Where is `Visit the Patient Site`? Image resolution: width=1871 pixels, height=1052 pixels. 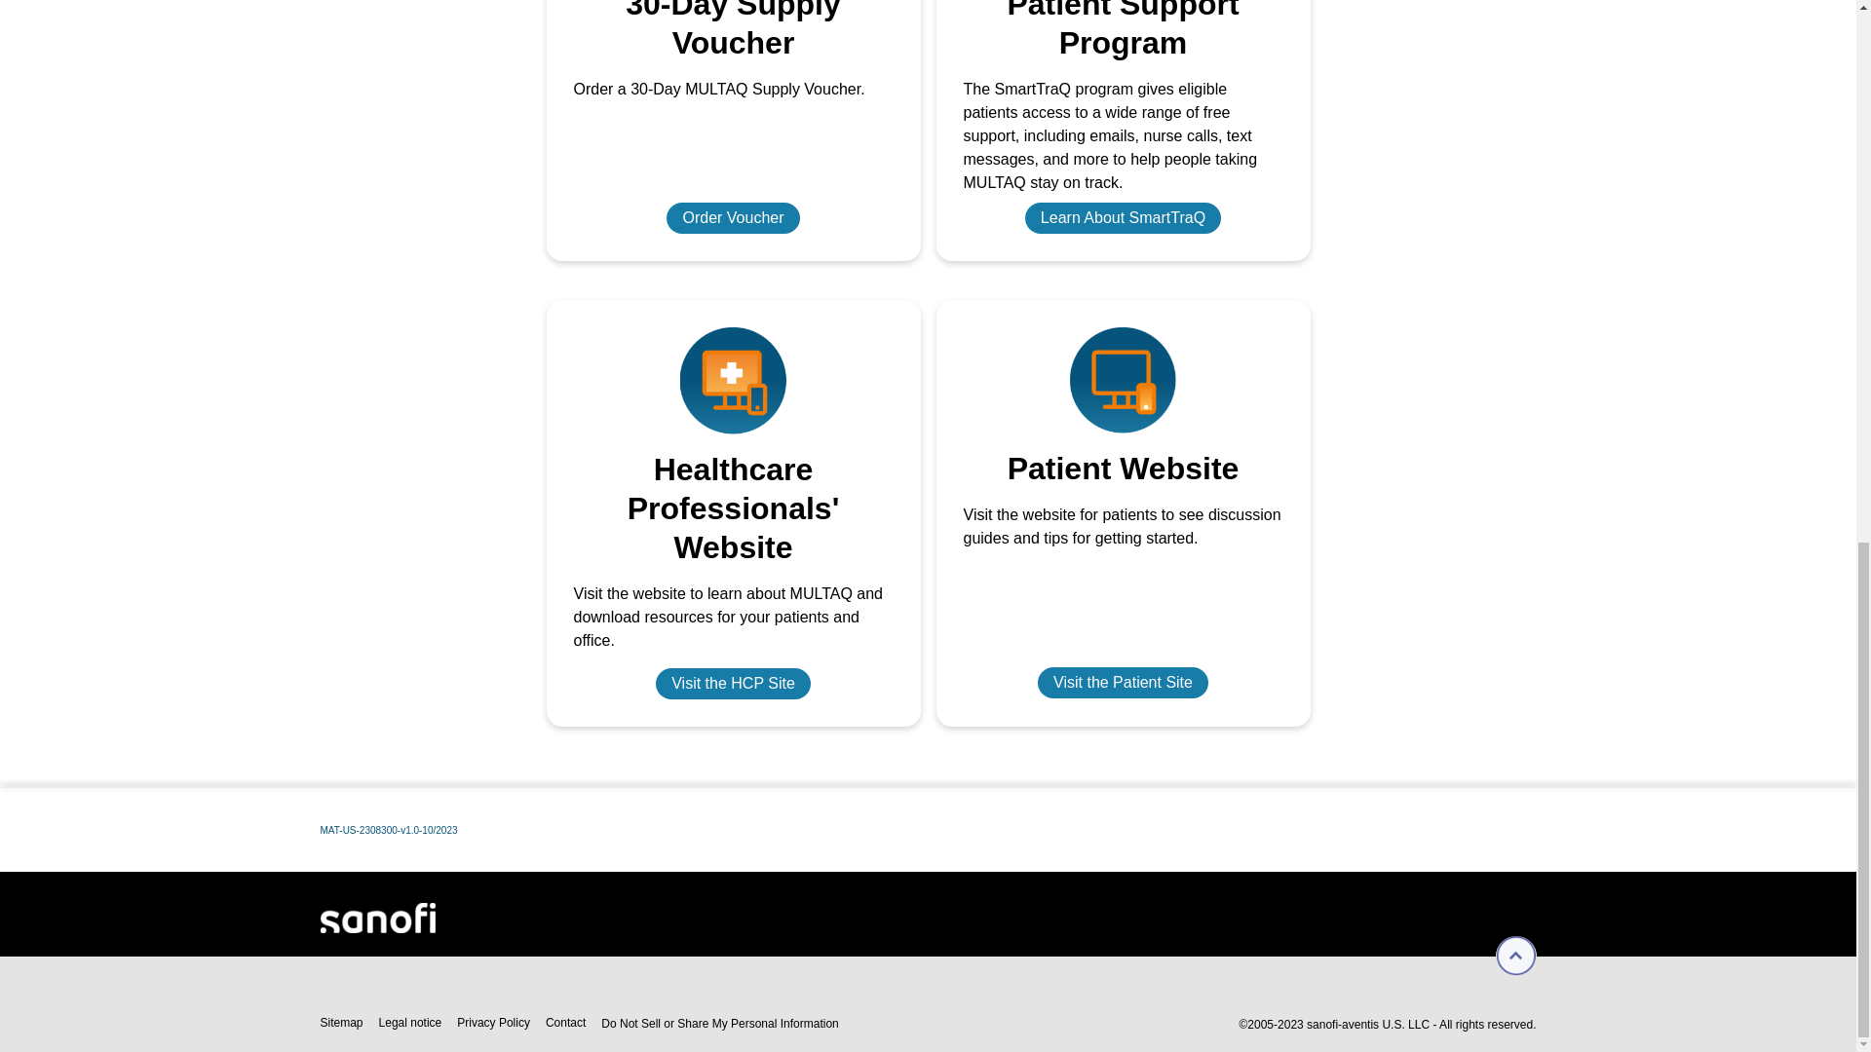 Visit the Patient Site is located at coordinates (1123, 682).